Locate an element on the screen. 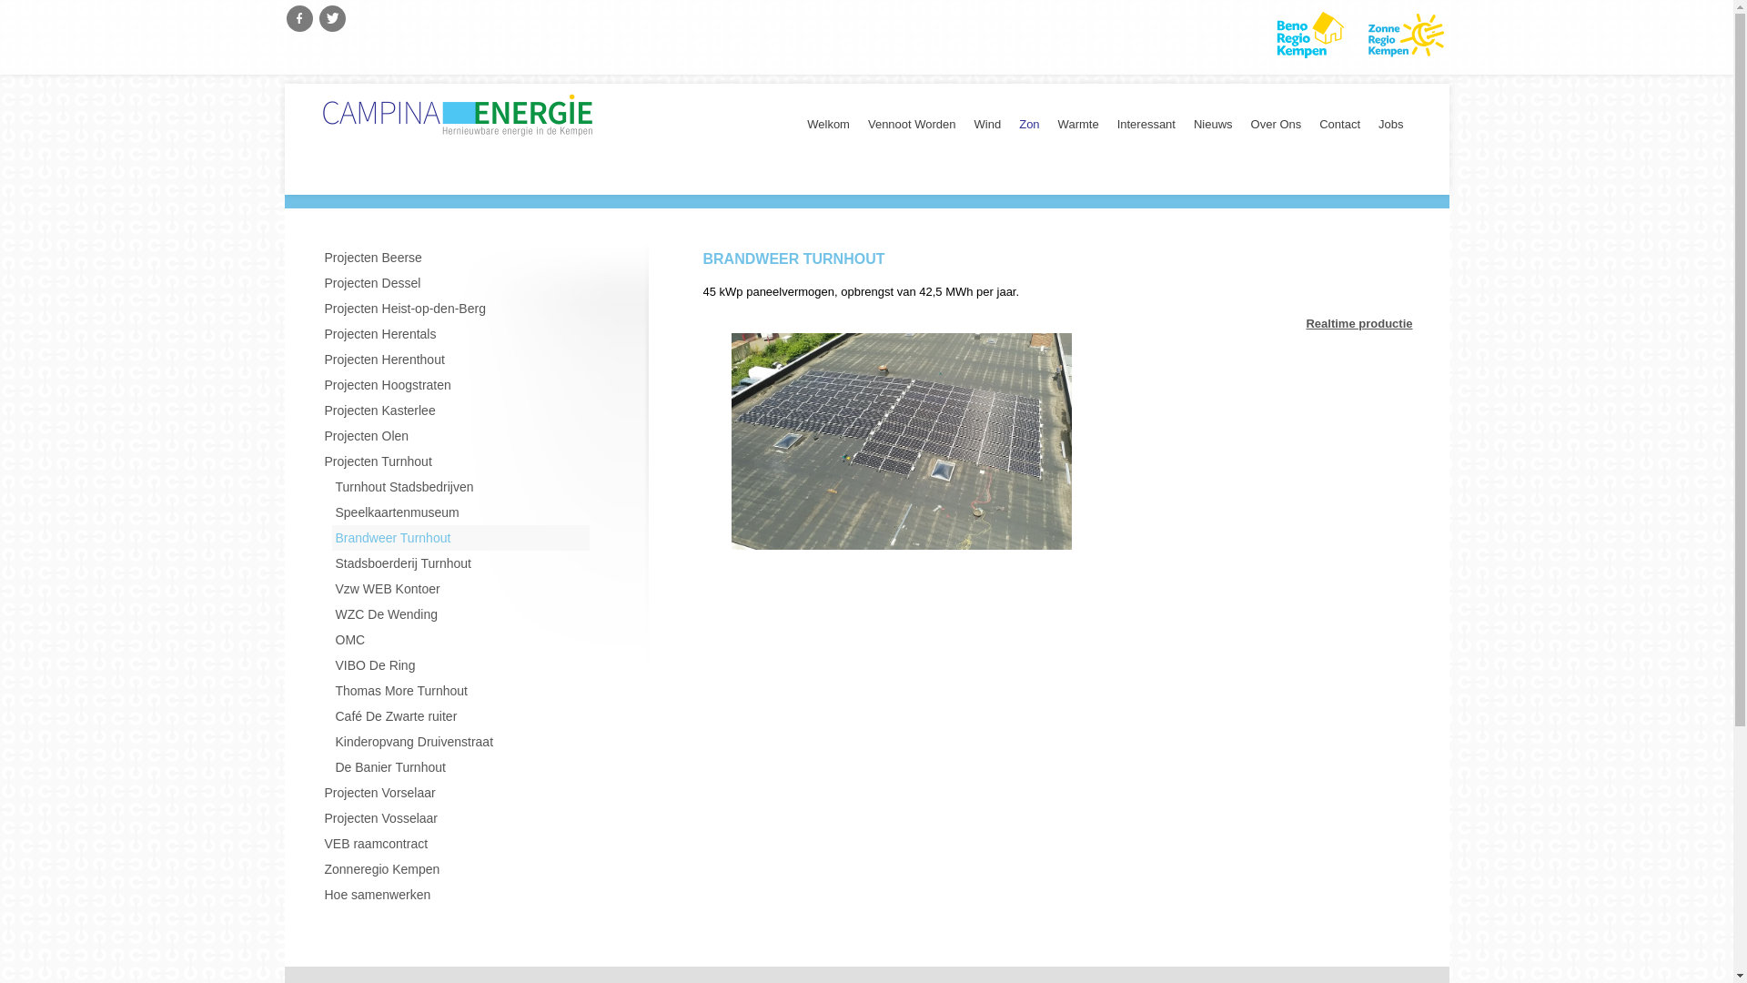 This screenshot has height=983, width=1747. Over Ons is located at coordinates (1277, 129).